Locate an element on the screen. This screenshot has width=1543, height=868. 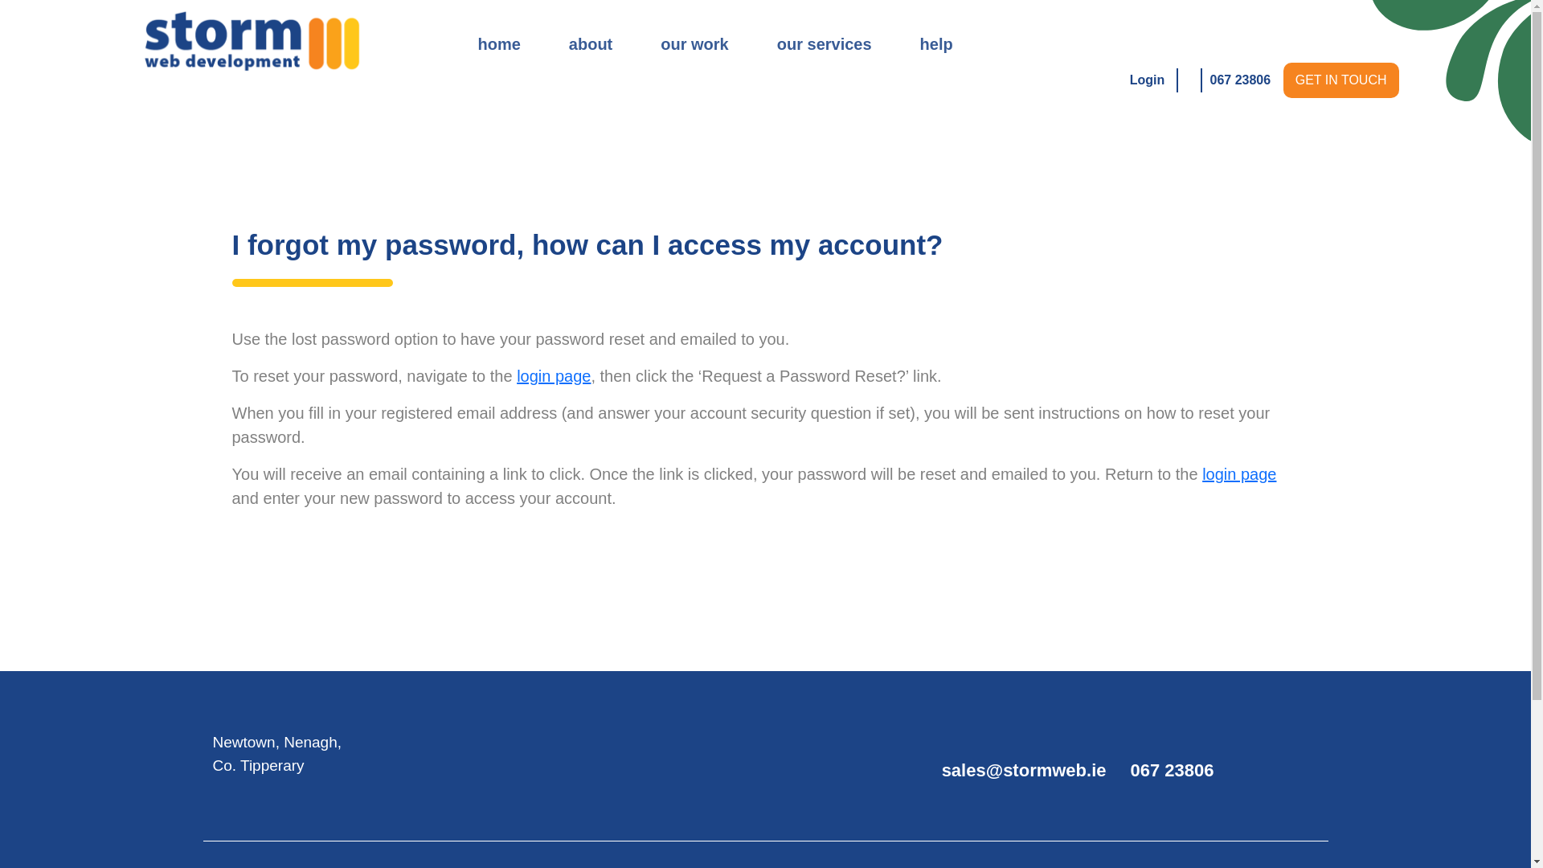
about is located at coordinates (591, 43).